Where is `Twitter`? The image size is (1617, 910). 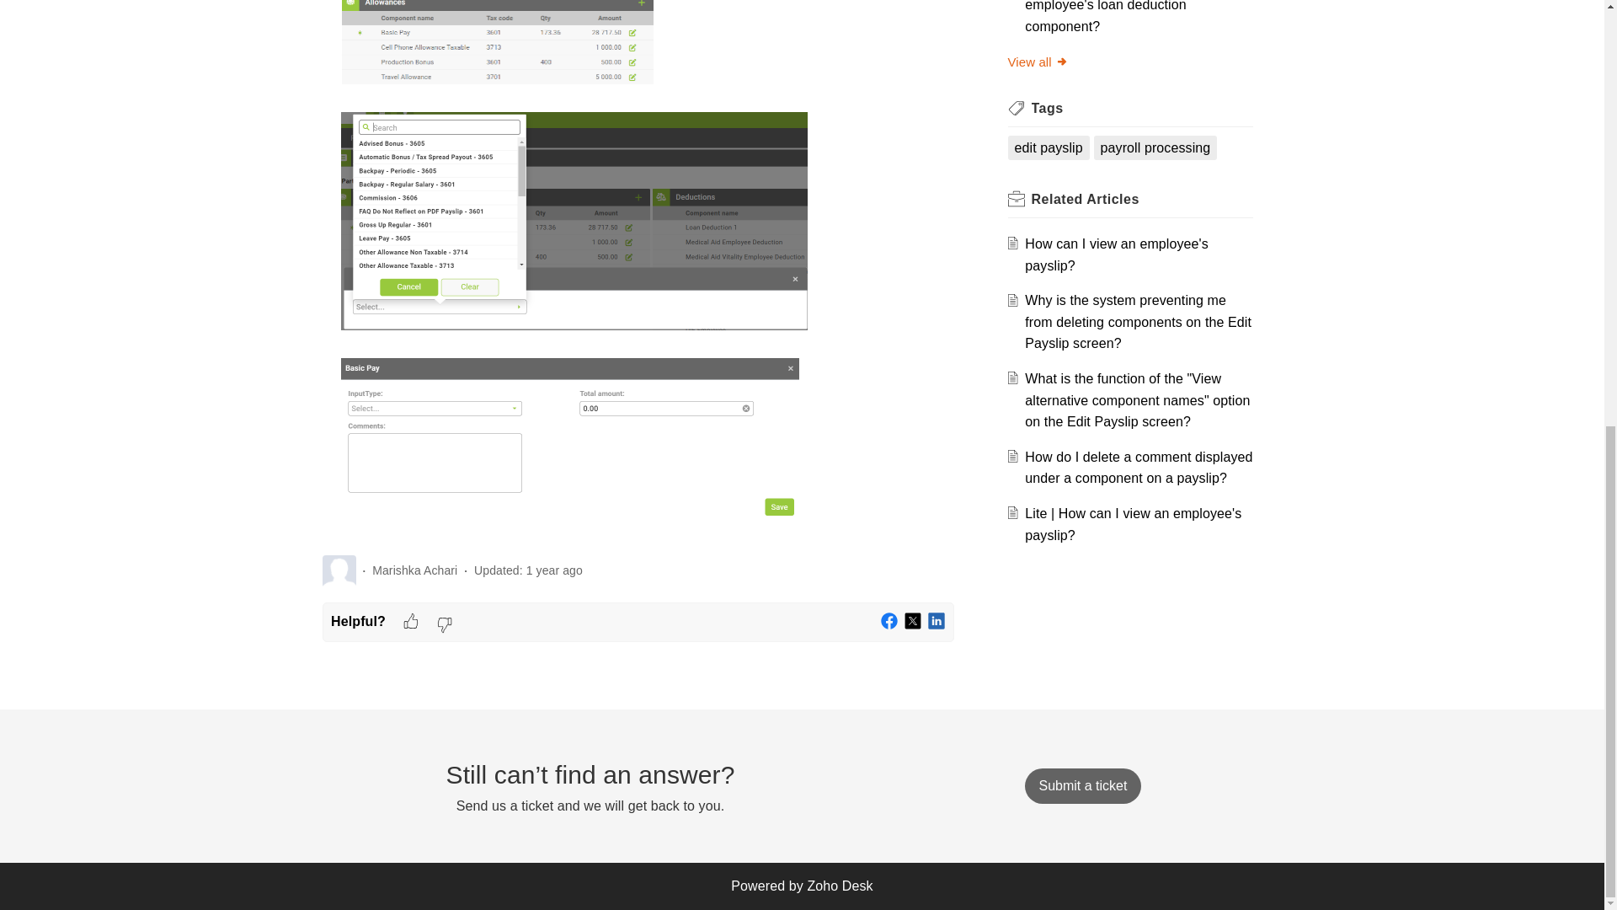
Twitter is located at coordinates (913, 622).